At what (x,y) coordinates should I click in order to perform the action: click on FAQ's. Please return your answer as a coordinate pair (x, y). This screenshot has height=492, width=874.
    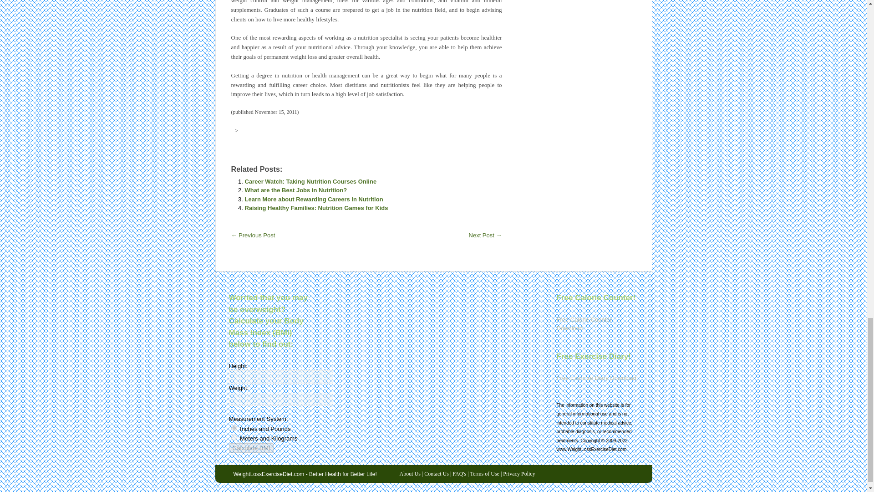
    Looking at the image, I should click on (459, 473).